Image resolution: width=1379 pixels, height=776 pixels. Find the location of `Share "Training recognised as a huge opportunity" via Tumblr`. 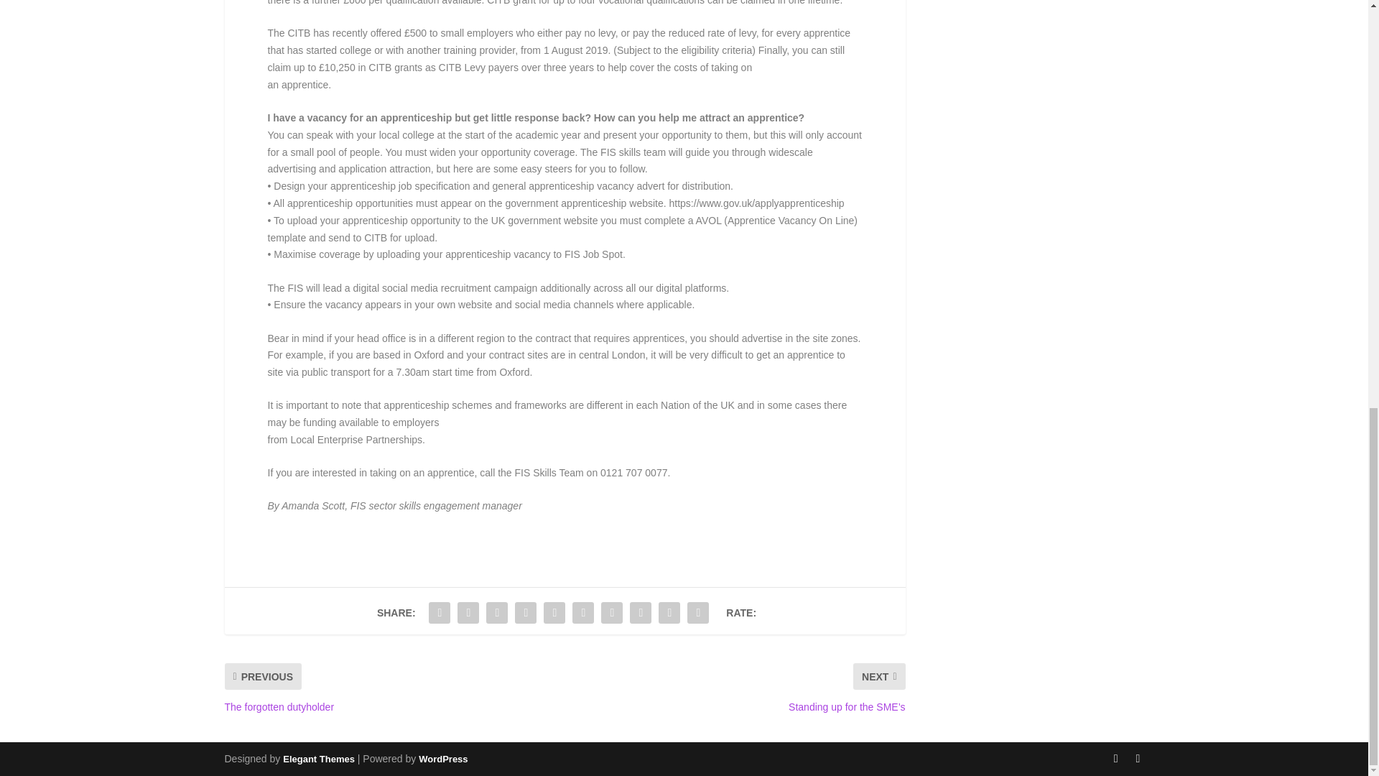

Share "Training recognised as a huge opportunity" via Tumblr is located at coordinates (526, 612).